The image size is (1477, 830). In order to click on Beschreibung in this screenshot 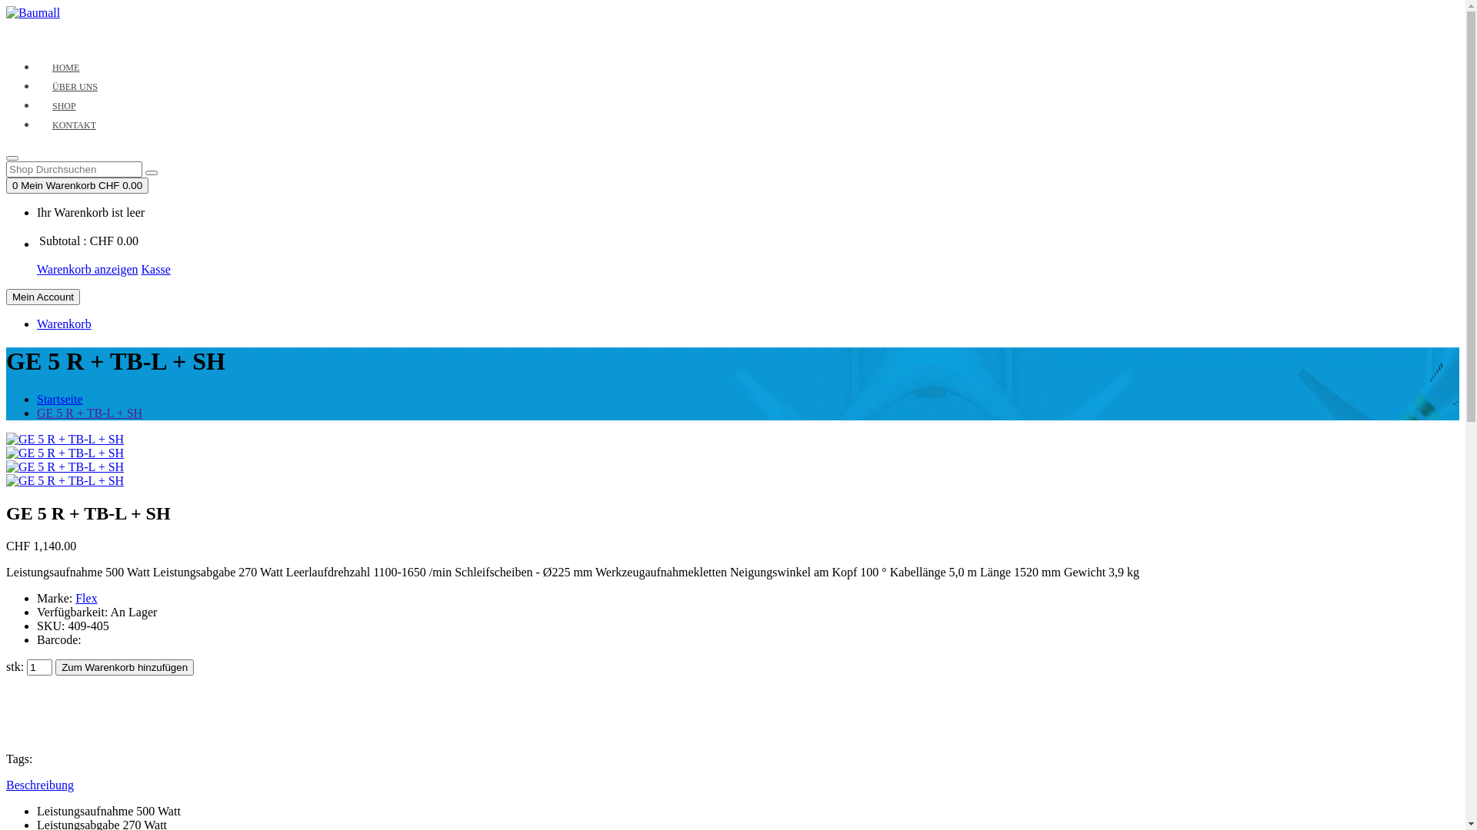, I will do `click(40, 785)`.